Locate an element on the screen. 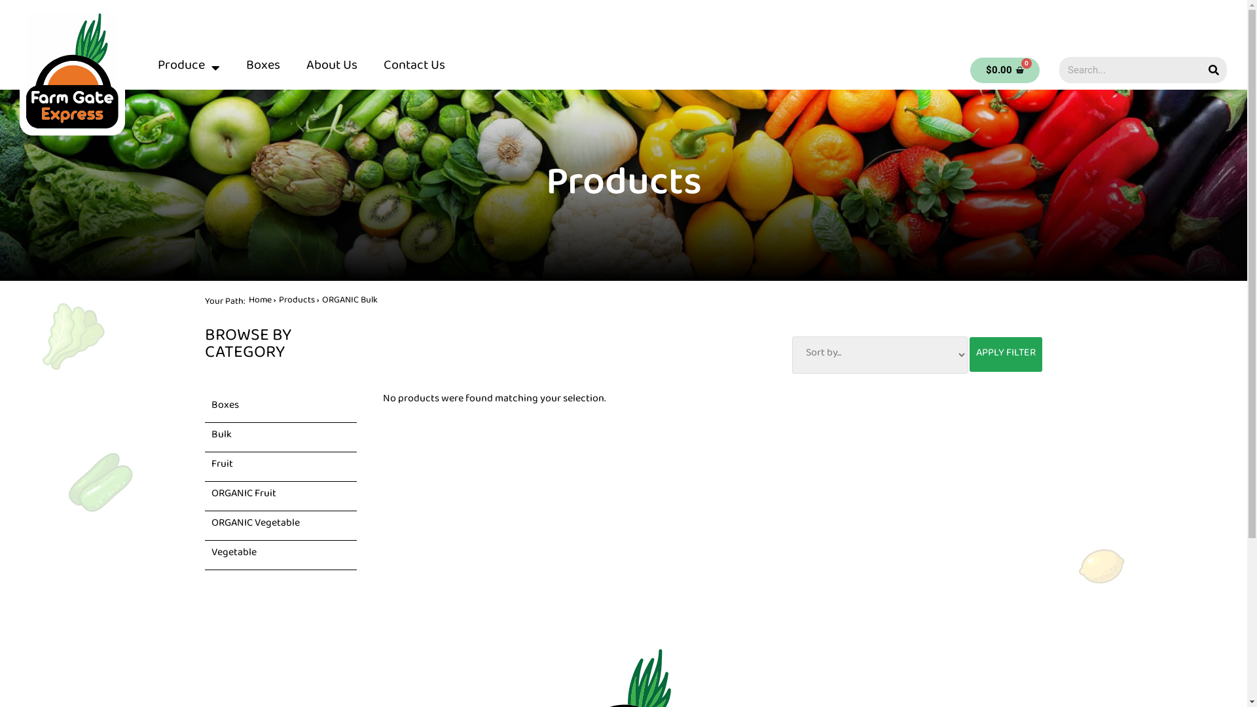  APPLY FILTER is located at coordinates (1006, 355).